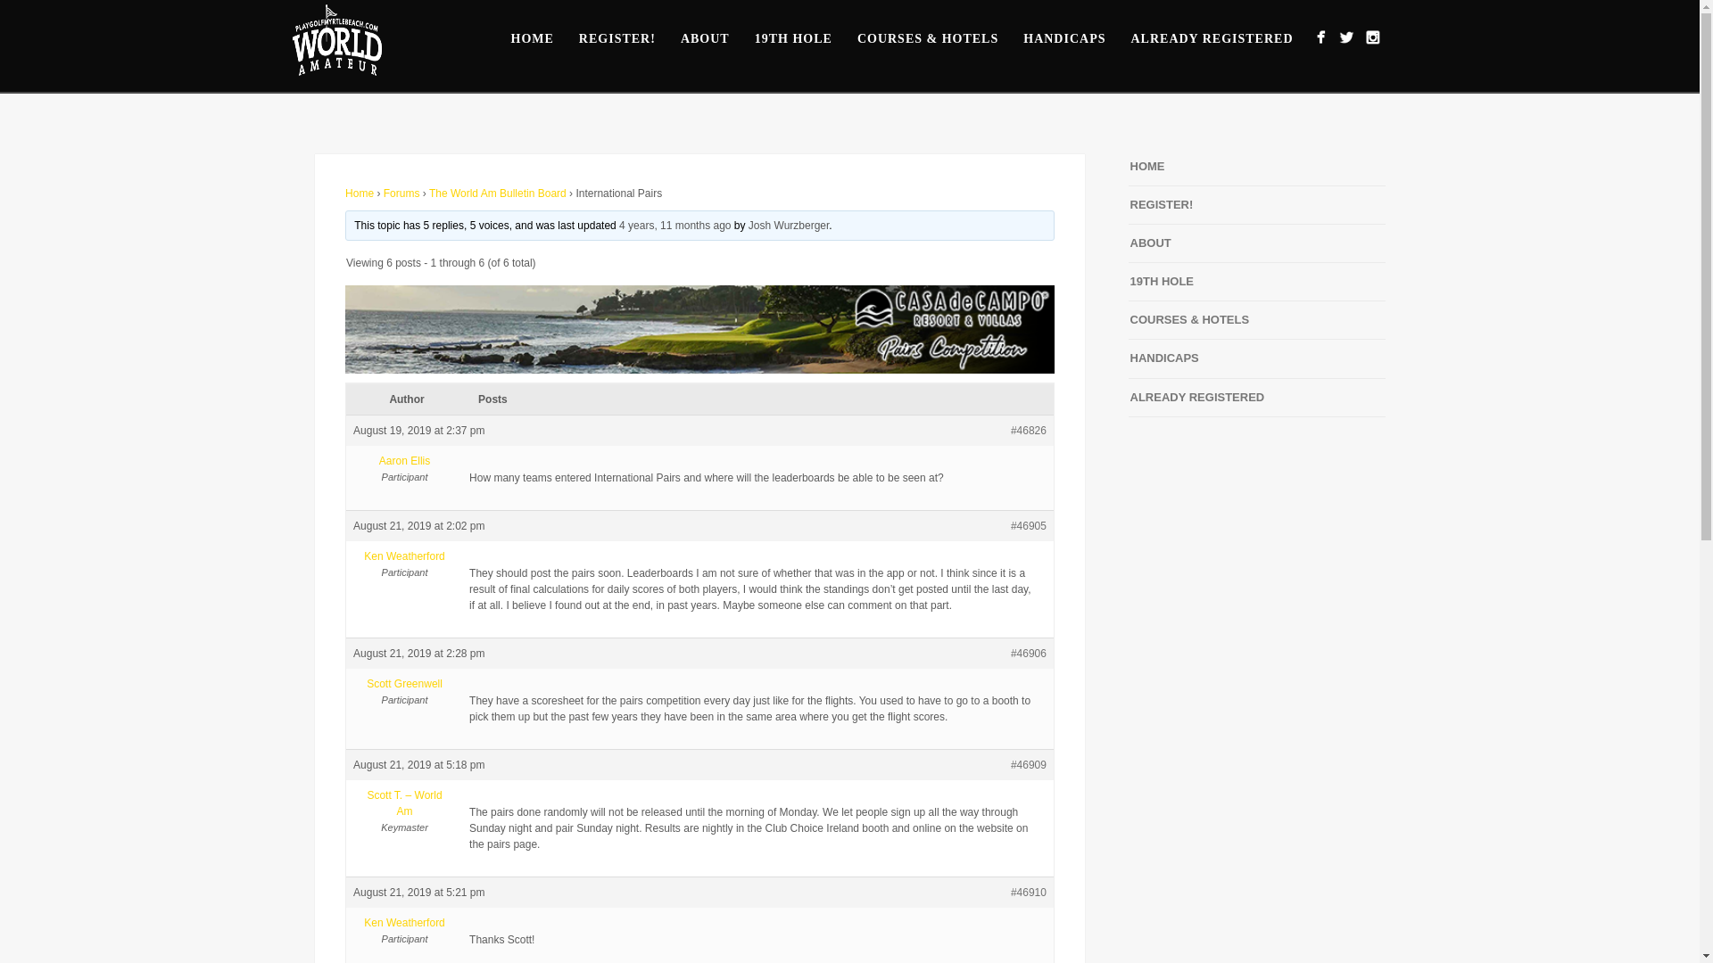 The height and width of the screenshot is (963, 1713). What do you see at coordinates (674, 226) in the screenshot?
I see `4 years, 11 months ago` at bounding box center [674, 226].